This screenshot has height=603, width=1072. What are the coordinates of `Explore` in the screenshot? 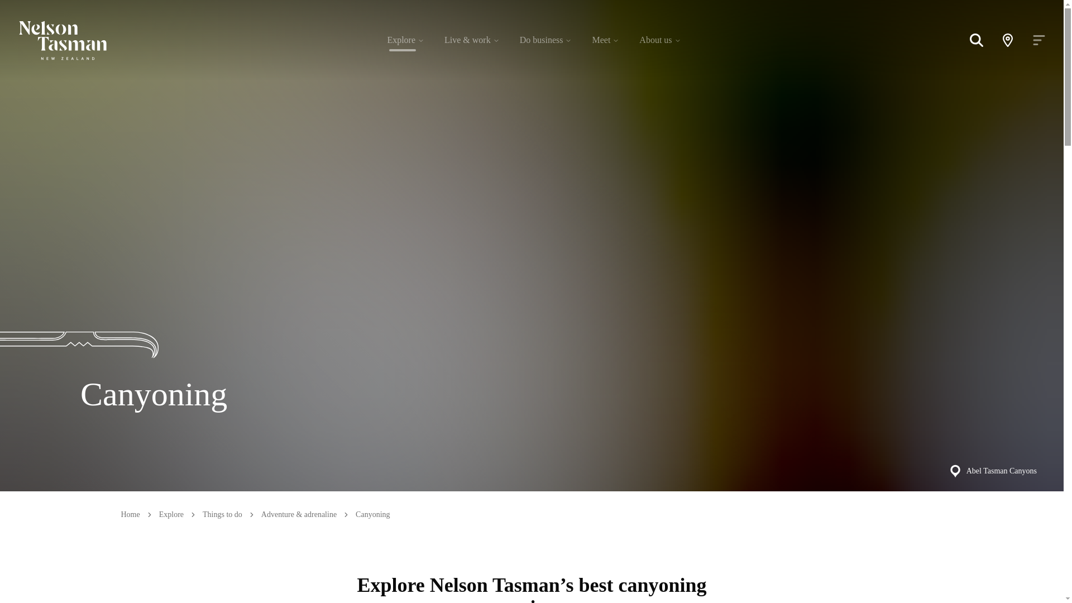 It's located at (401, 40).